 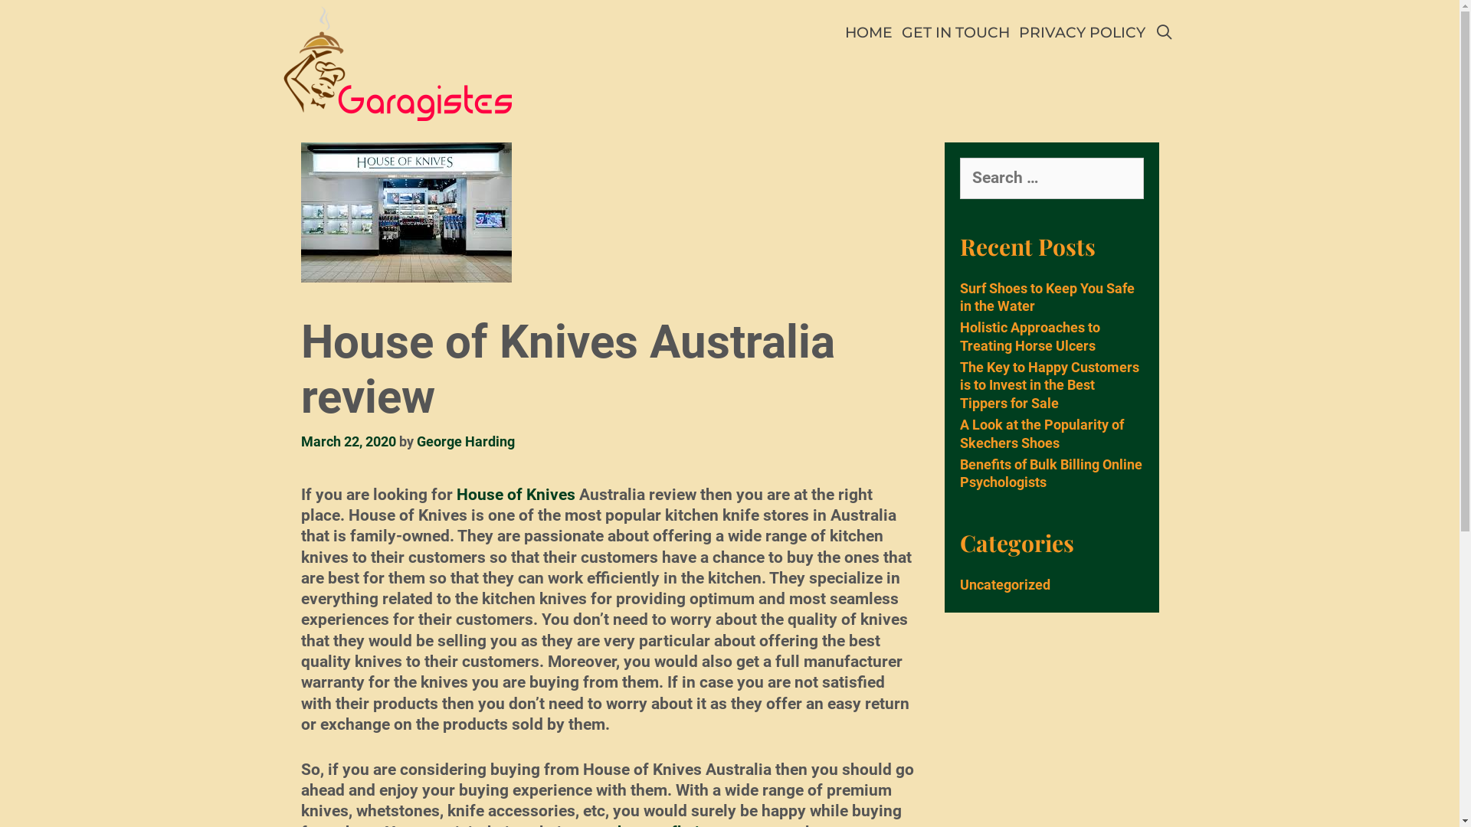 I want to click on Search, so click(x=169, y=28).